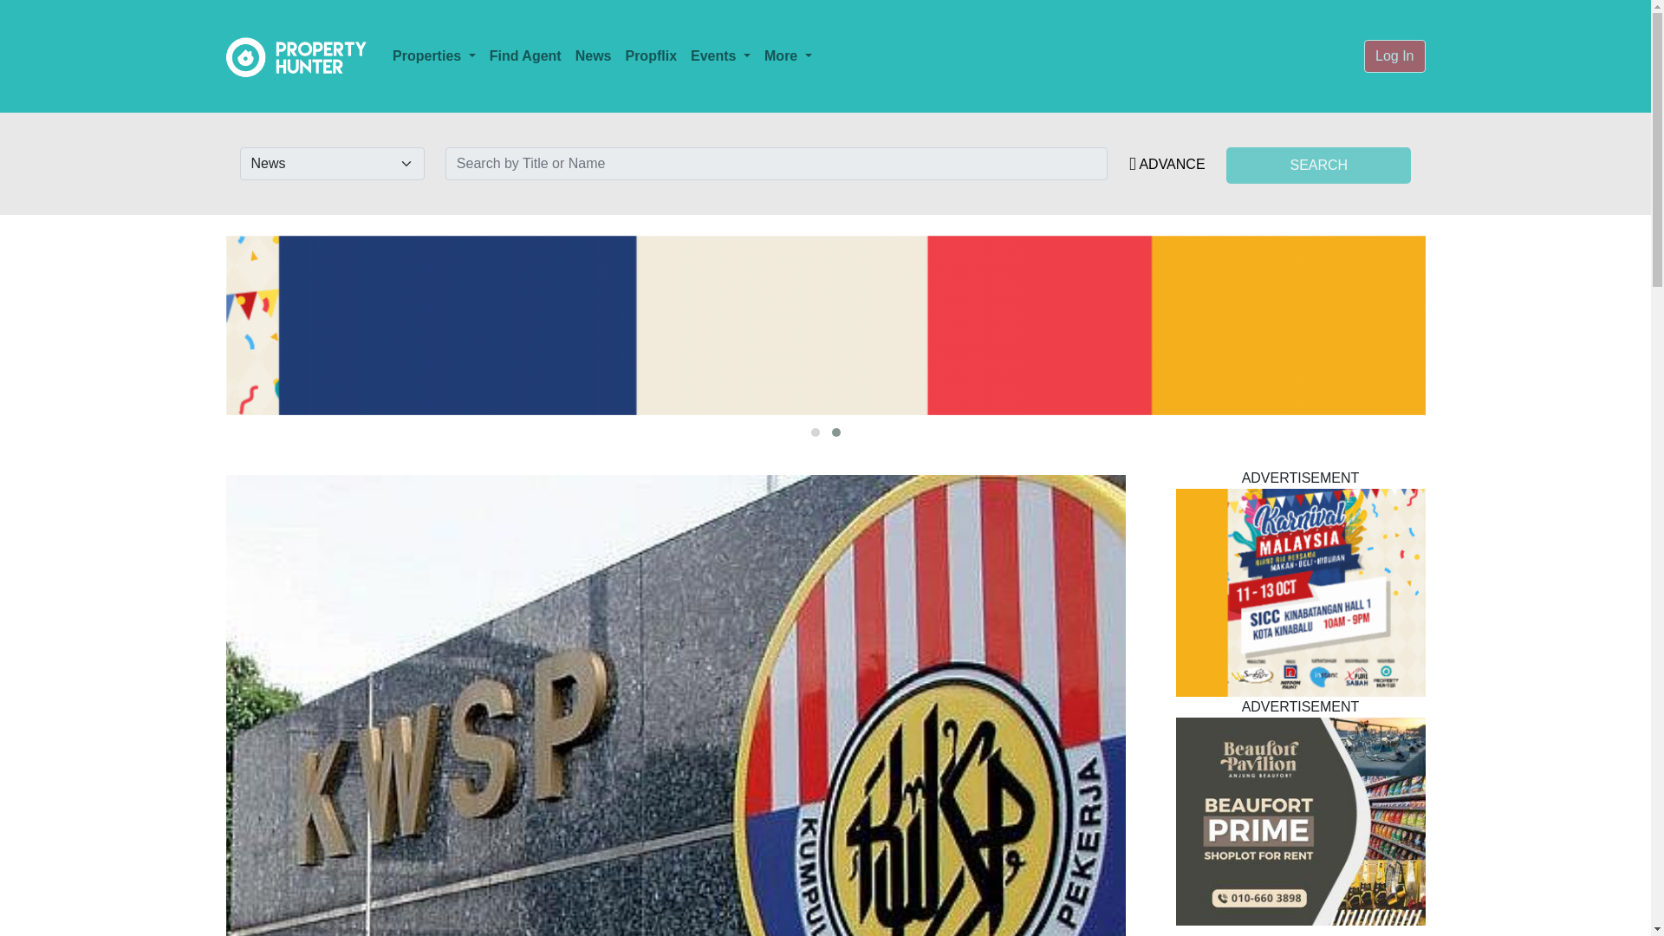 The height and width of the screenshot is (936, 1664). I want to click on News, so click(594, 56).